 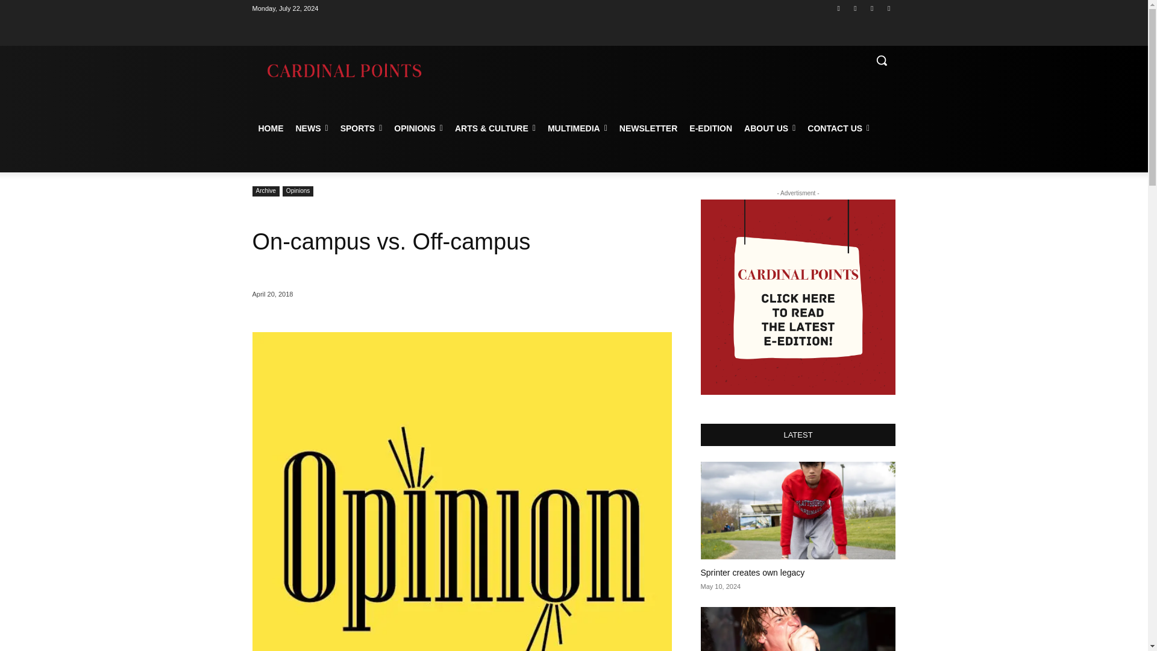 What do you see at coordinates (873, 8) in the screenshot?
I see `Twitter` at bounding box center [873, 8].